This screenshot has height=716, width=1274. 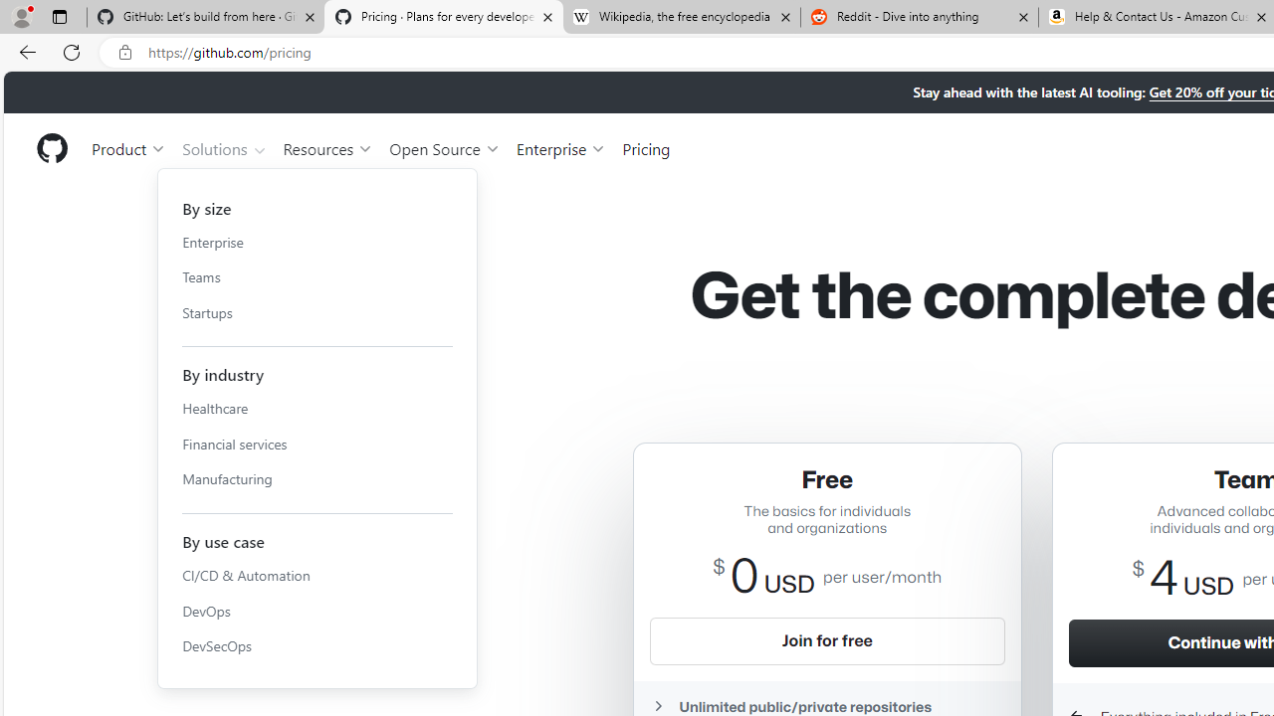 What do you see at coordinates (444, 147) in the screenshot?
I see `Open Source` at bounding box center [444, 147].